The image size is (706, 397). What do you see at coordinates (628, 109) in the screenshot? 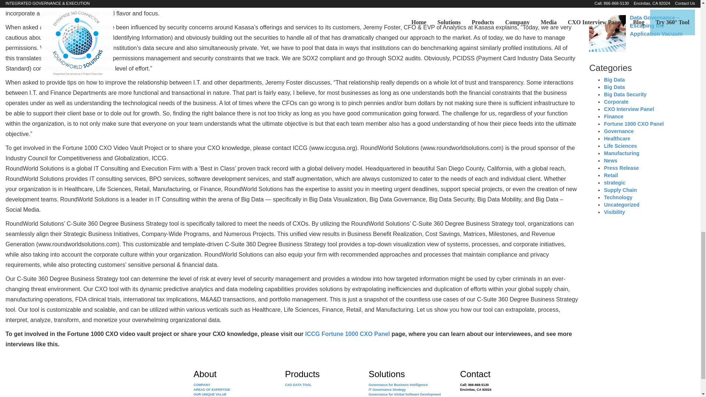
I see `CXO Interview Panel` at bounding box center [628, 109].